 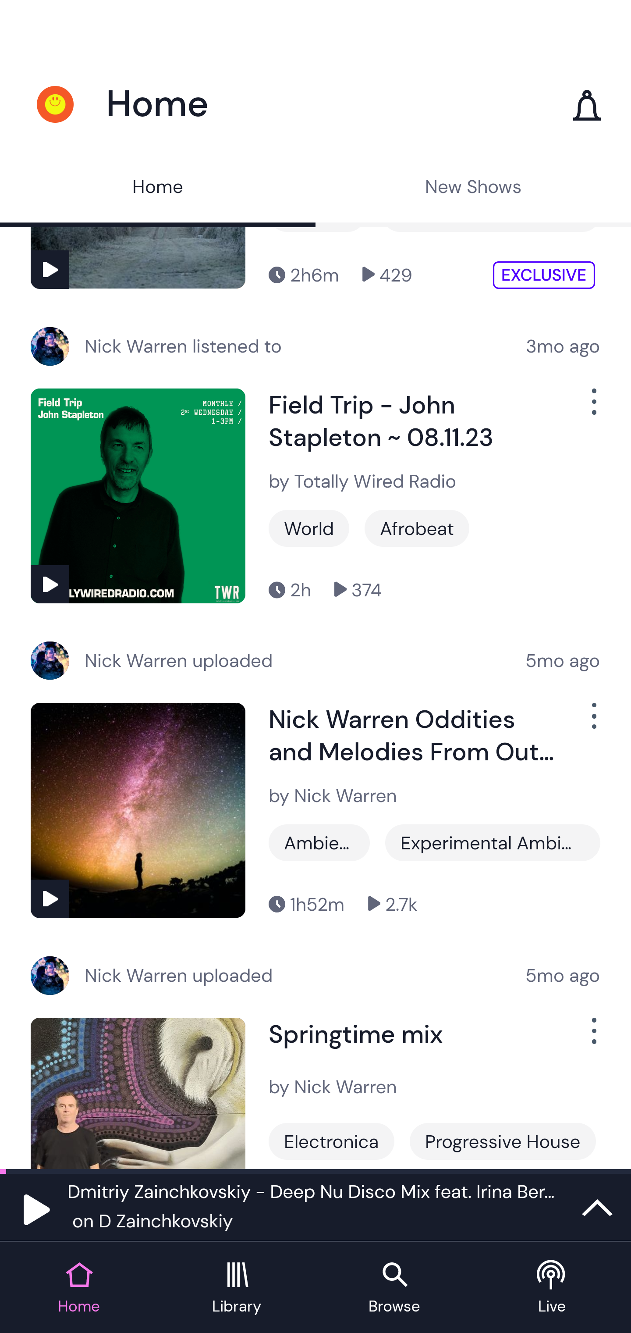 What do you see at coordinates (592, 723) in the screenshot?
I see `Show Options Menu Button` at bounding box center [592, 723].